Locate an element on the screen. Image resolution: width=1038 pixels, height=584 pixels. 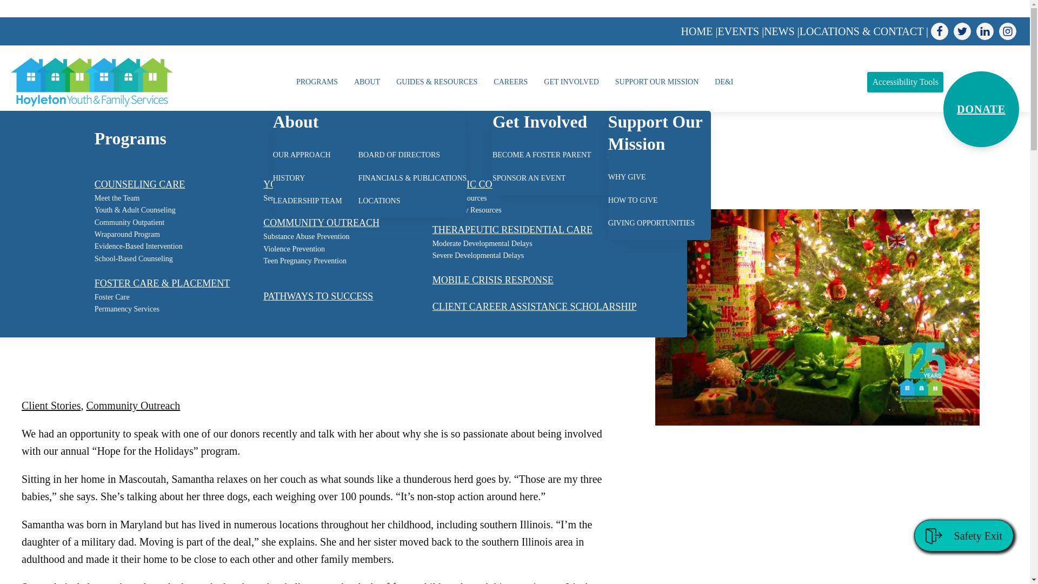
Meet the Team is located at coordinates (117, 198).